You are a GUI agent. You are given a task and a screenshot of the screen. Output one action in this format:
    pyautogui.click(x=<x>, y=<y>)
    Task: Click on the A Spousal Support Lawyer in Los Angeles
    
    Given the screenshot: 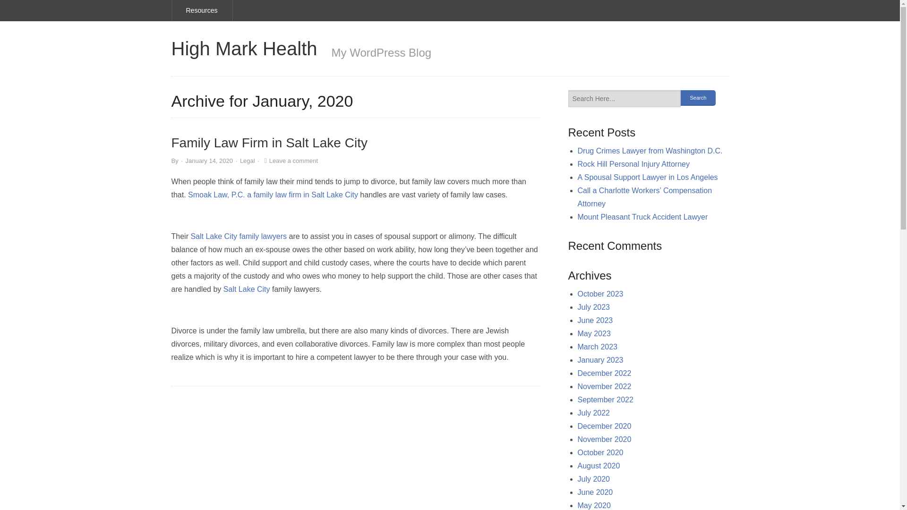 What is the action you would take?
    pyautogui.click(x=648, y=178)
    